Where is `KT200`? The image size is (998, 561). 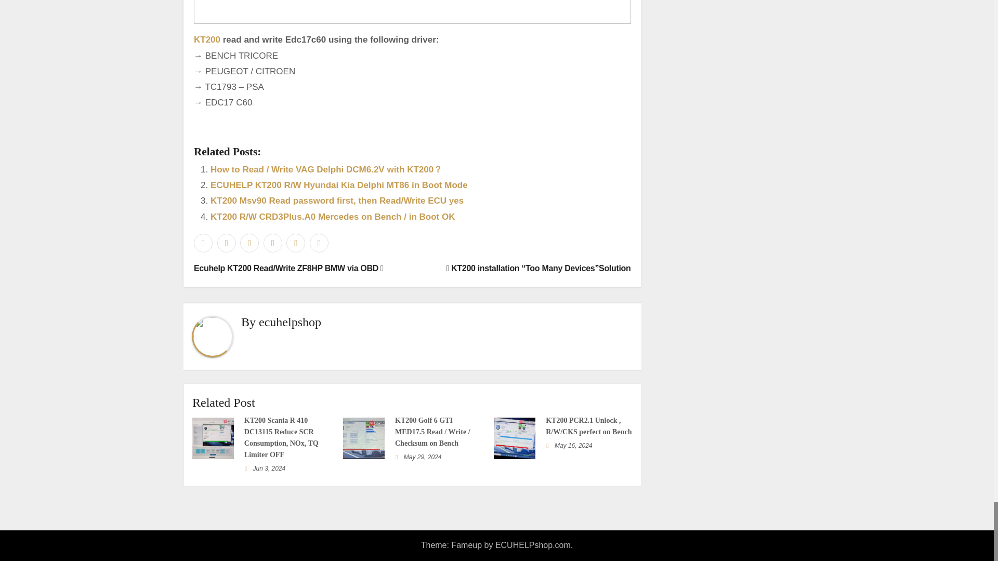 KT200 is located at coordinates (207, 39).